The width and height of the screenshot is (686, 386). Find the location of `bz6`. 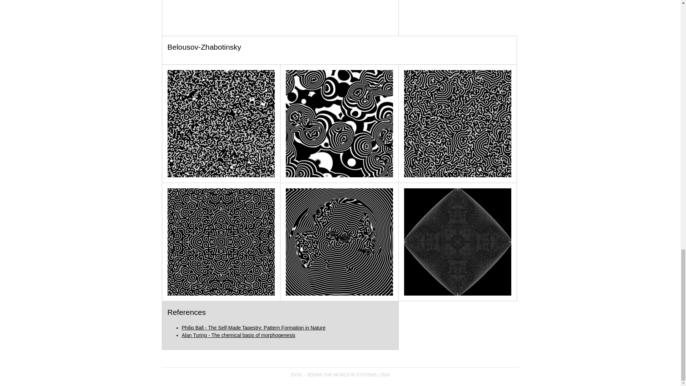

bz6 is located at coordinates (457, 242).